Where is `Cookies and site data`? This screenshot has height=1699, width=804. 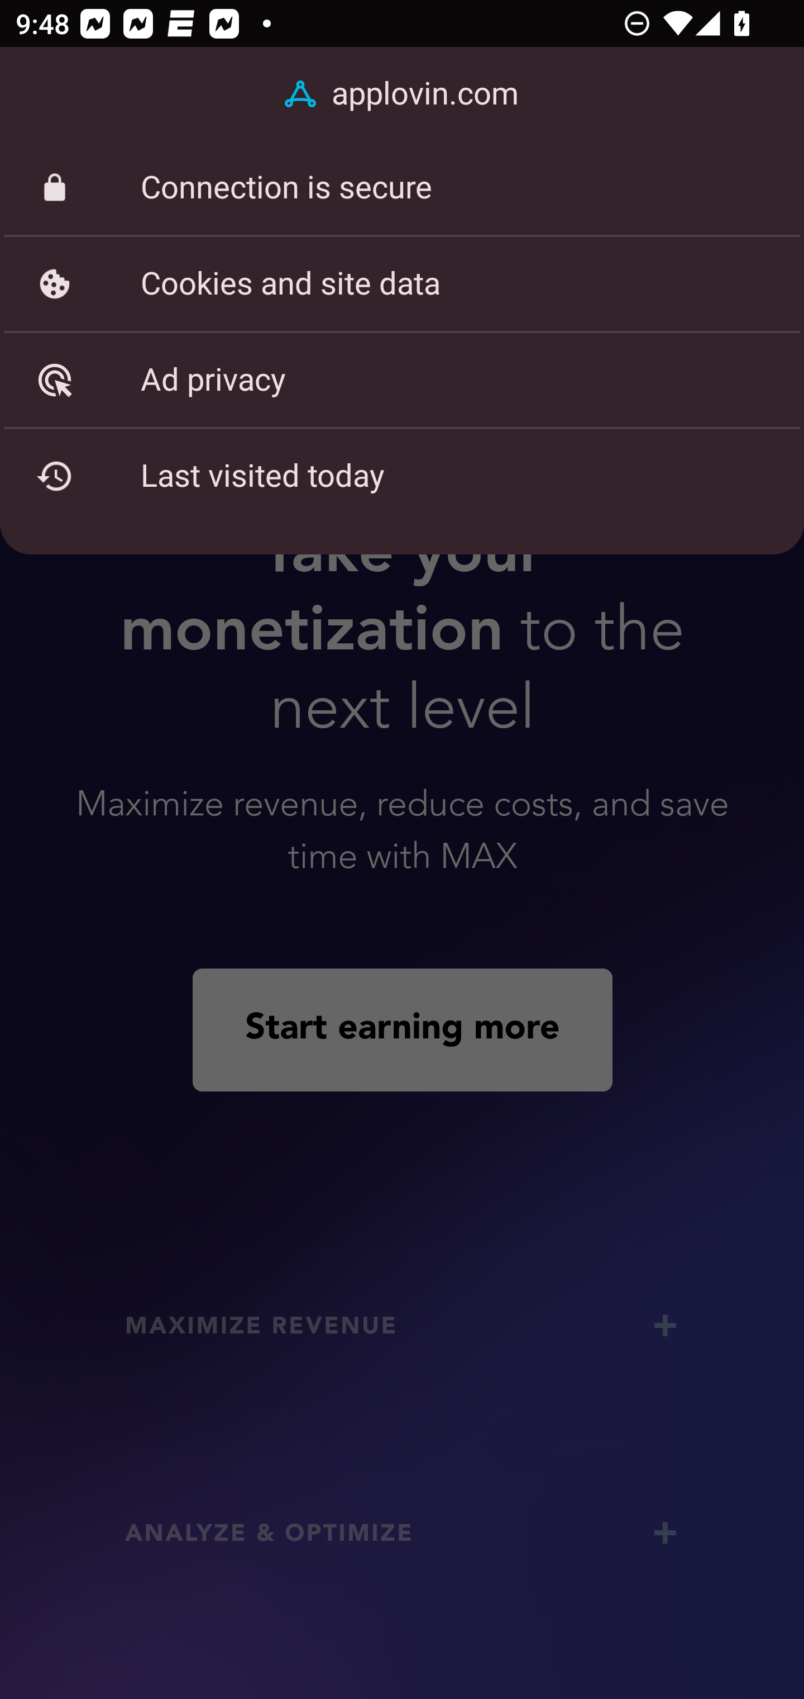
Cookies and site data is located at coordinates (402, 283).